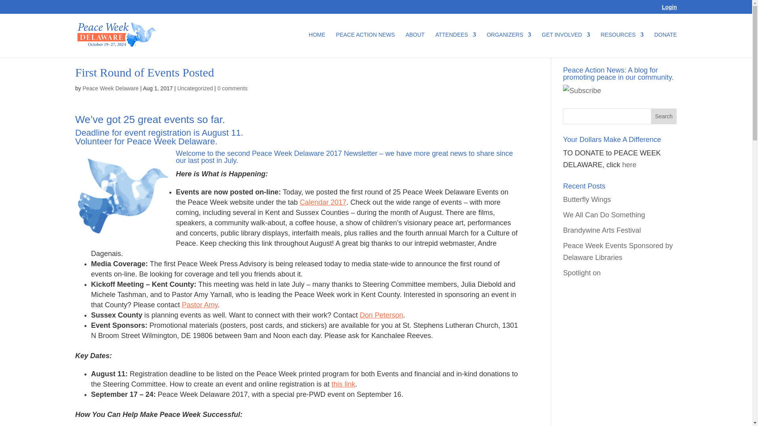 This screenshot has height=426, width=758. What do you see at coordinates (456, 45) in the screenshot?
I see `ATTENDEES` at bounding box center [456, 45].